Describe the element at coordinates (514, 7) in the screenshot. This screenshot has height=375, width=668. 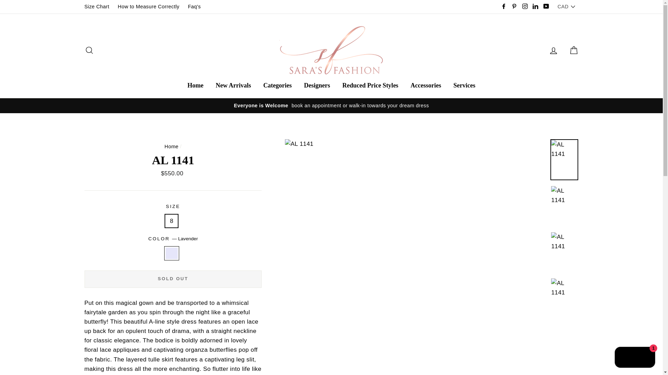
I see `Sara's Fashion on Pinterest` at that location.